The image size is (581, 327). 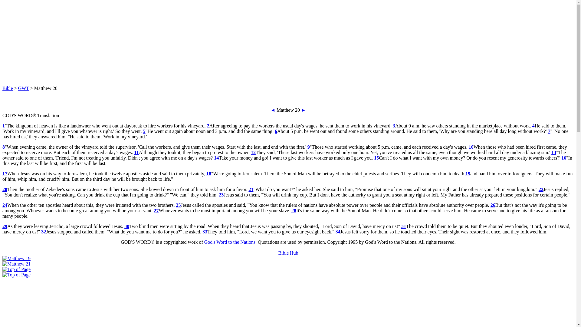 What do you see at coordinates (178, 205) in the screenshot?
I see `25` at bounding box center [178, 205].